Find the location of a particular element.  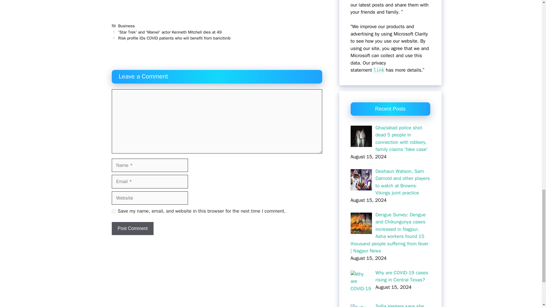

link is located at coordinates (379, 70).